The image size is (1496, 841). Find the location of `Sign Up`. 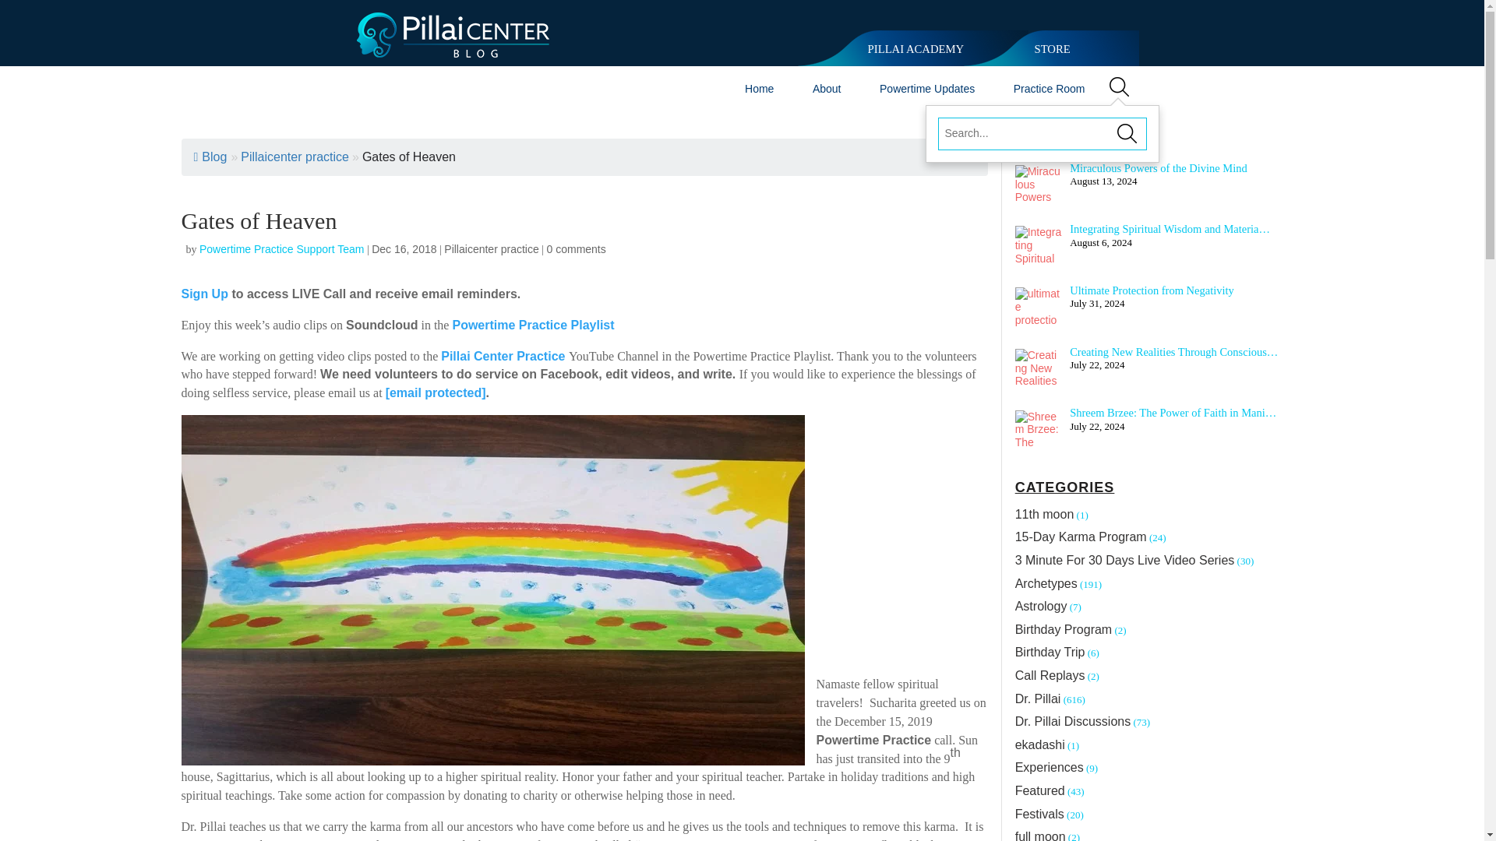

Sign Up is located at coordinates (204, 294).